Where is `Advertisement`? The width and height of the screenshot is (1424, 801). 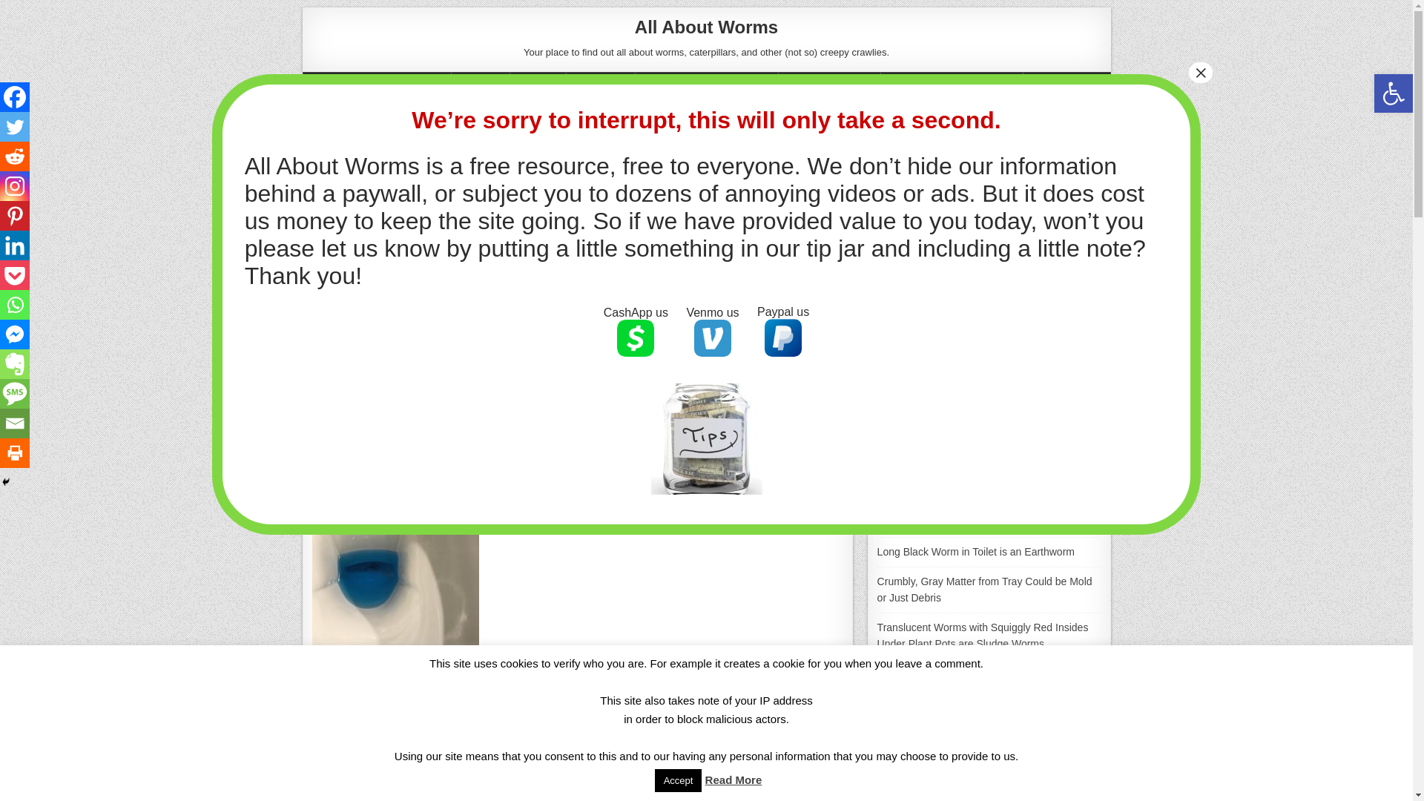 Advertisement is located at coordinates (577, 390).